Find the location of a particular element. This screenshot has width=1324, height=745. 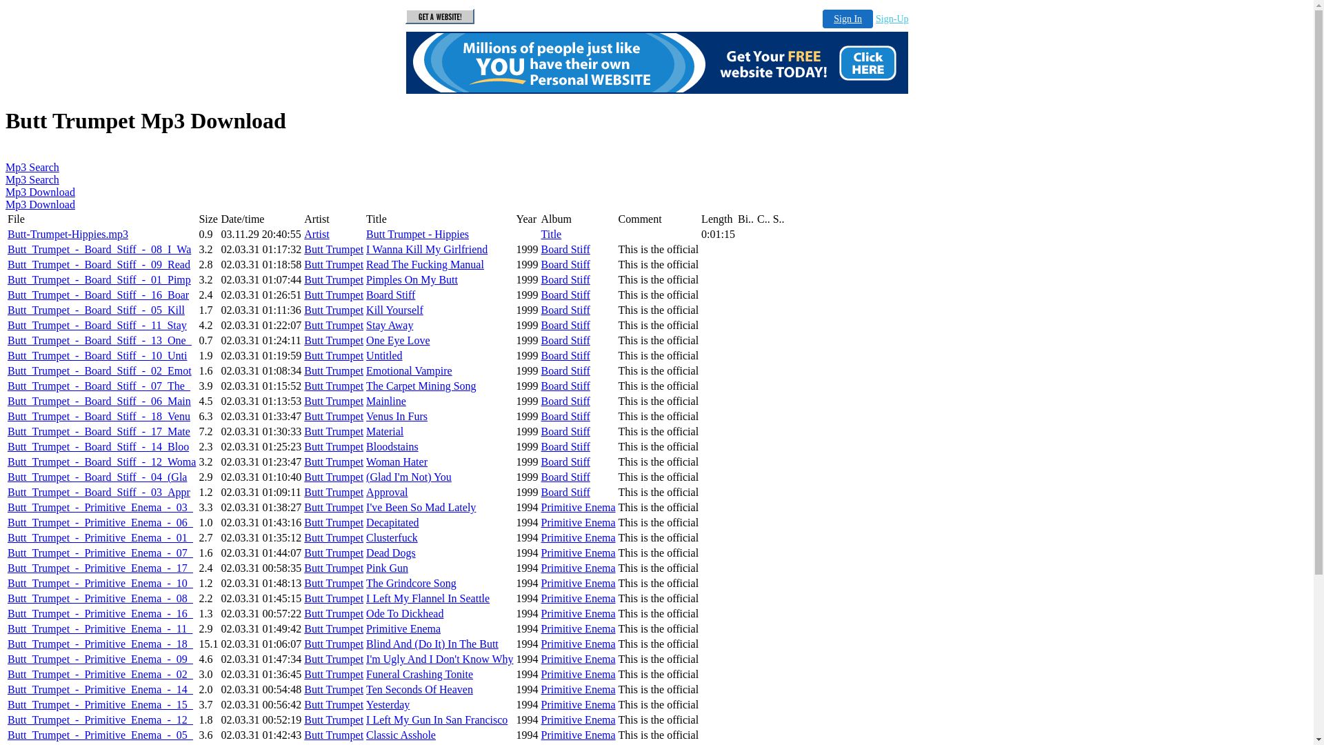

Primitive Enema is located at coordinates (579, 508).